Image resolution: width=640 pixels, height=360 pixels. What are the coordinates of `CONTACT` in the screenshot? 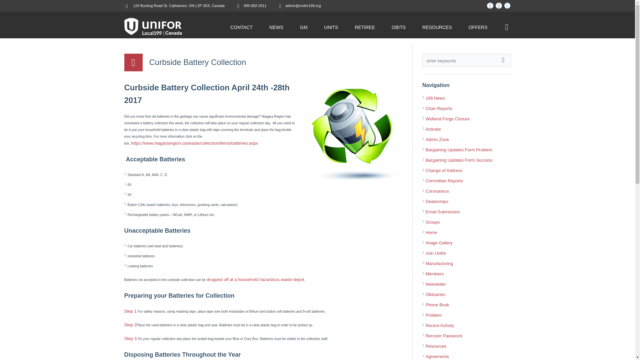 It's located at (241, 27).